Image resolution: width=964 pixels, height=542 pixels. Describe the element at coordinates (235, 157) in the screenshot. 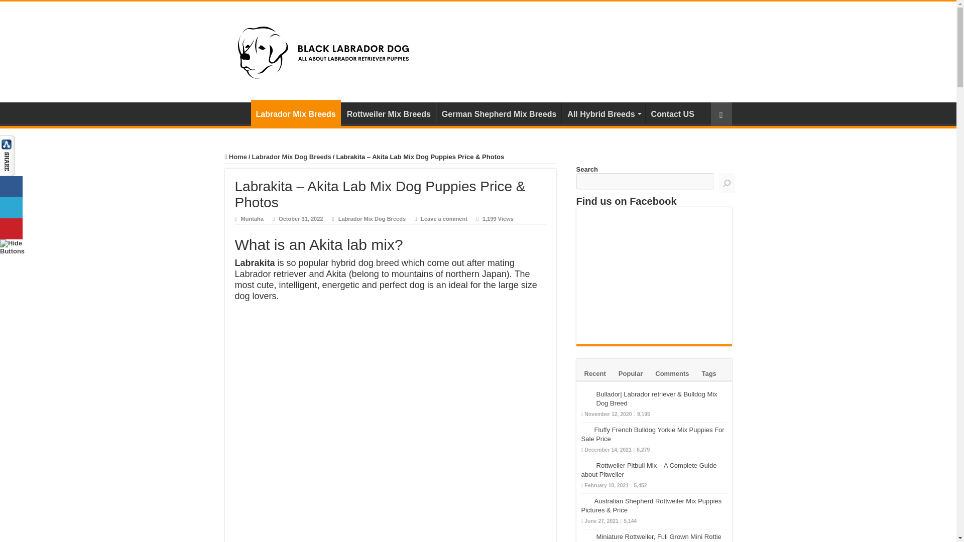

I see `Home` at that location.